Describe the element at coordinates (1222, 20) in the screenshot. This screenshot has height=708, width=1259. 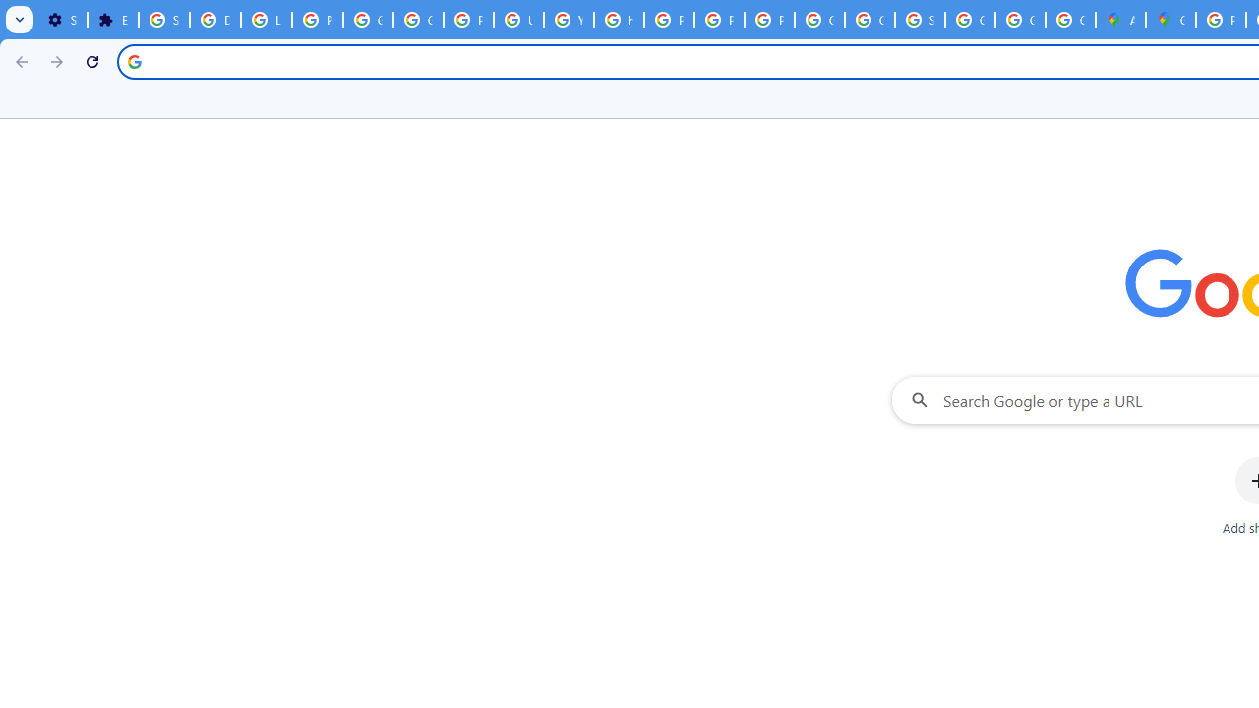
I see `Policy Accountability and Transparency - Transparency Center` at that location.